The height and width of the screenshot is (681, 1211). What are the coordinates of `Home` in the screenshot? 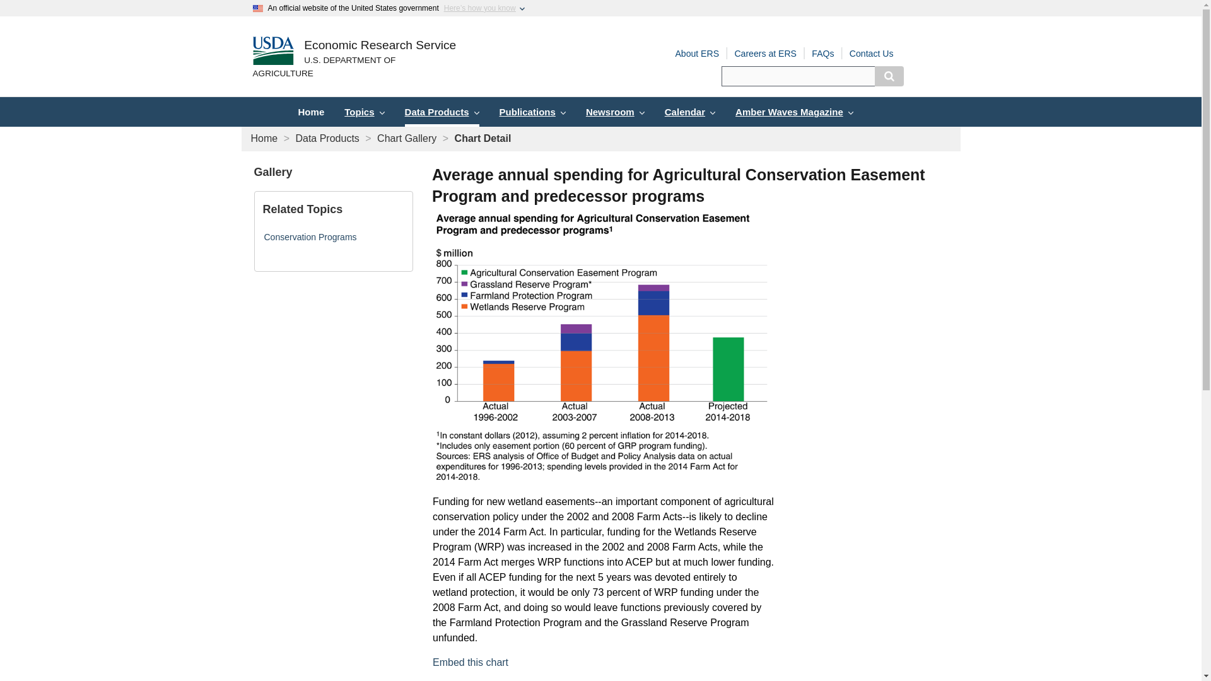 It's located at (264, 137).